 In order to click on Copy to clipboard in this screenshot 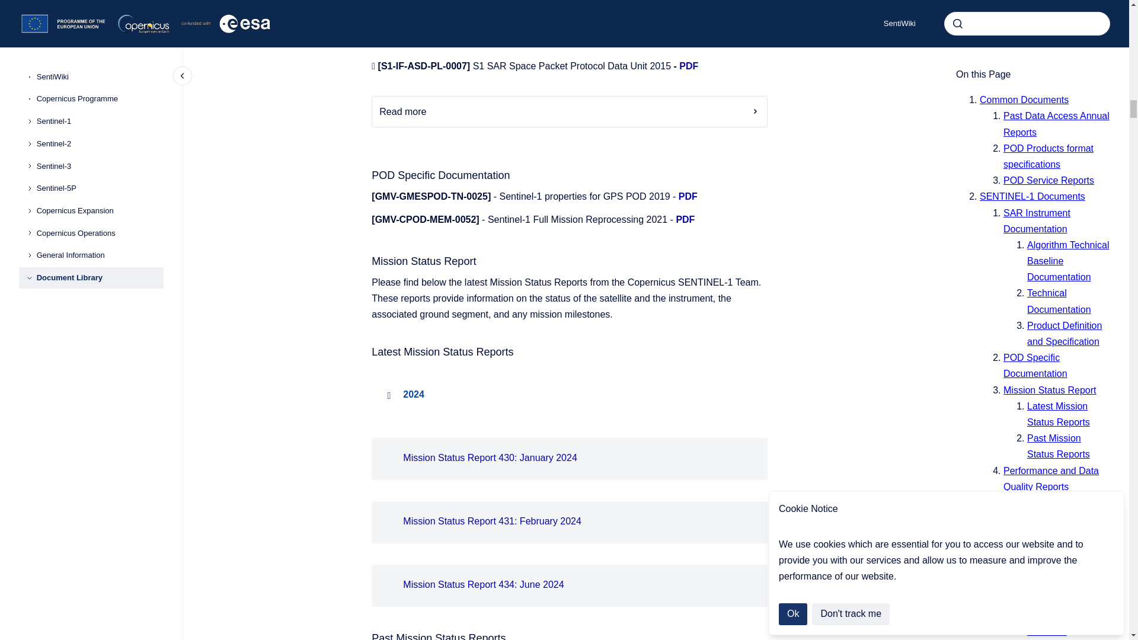, I will do `click(366, 635)`.